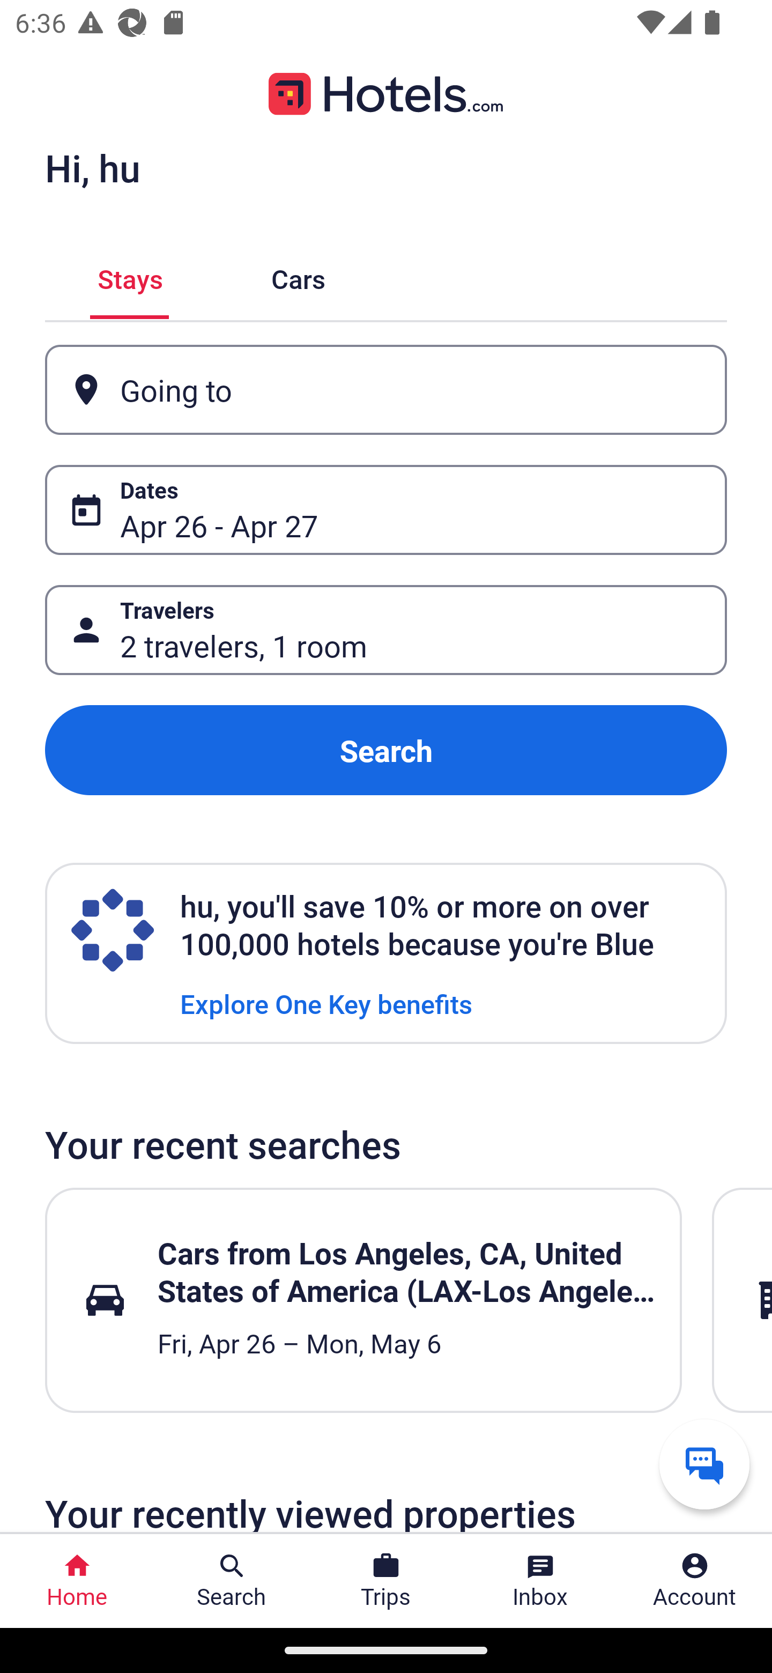 The width and height of the screenshot is (772, 1673). Describe the element at coordinates (386, 750) in the screenshot. I see `Search` at that location.